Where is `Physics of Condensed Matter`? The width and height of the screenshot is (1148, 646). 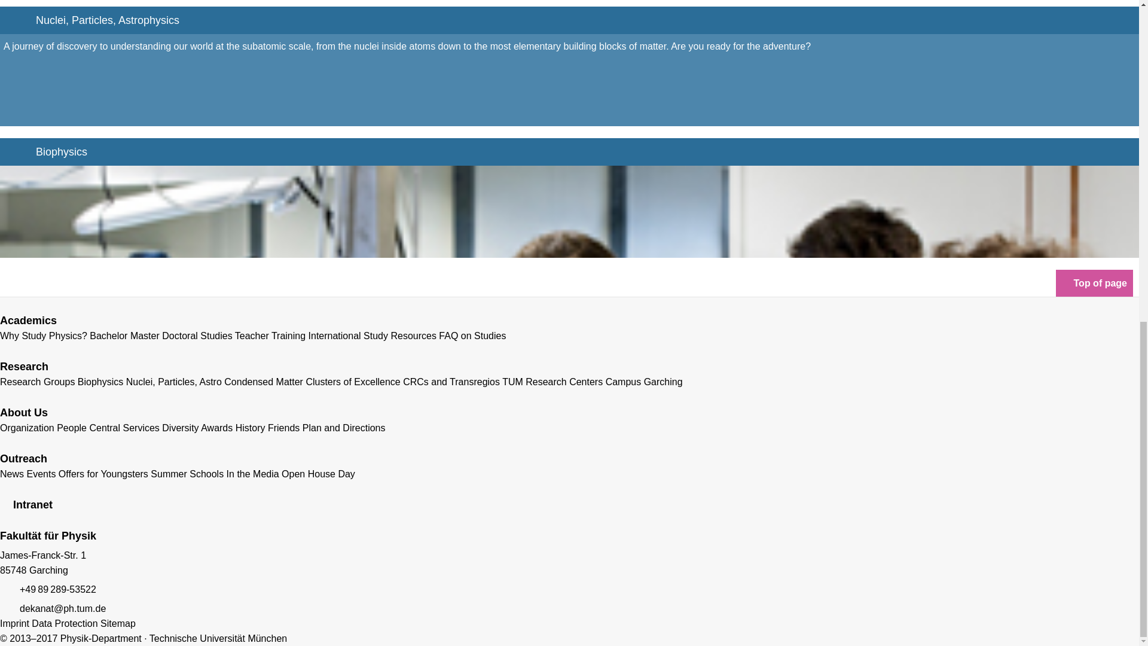 Physics of Condensed Matter is located at coordinates (263, 382).